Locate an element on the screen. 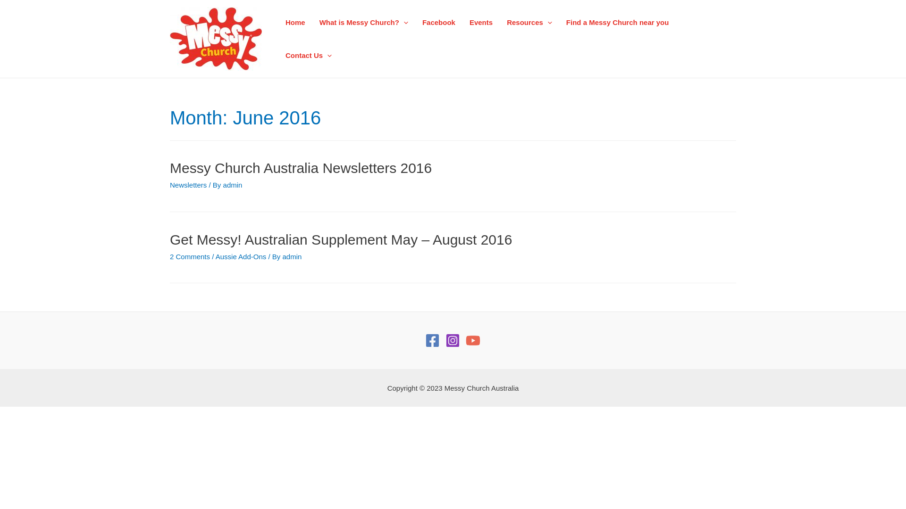 Image resolution: width=906 pixels, height=509 pixels. Home is located at coordinates (295, 22).